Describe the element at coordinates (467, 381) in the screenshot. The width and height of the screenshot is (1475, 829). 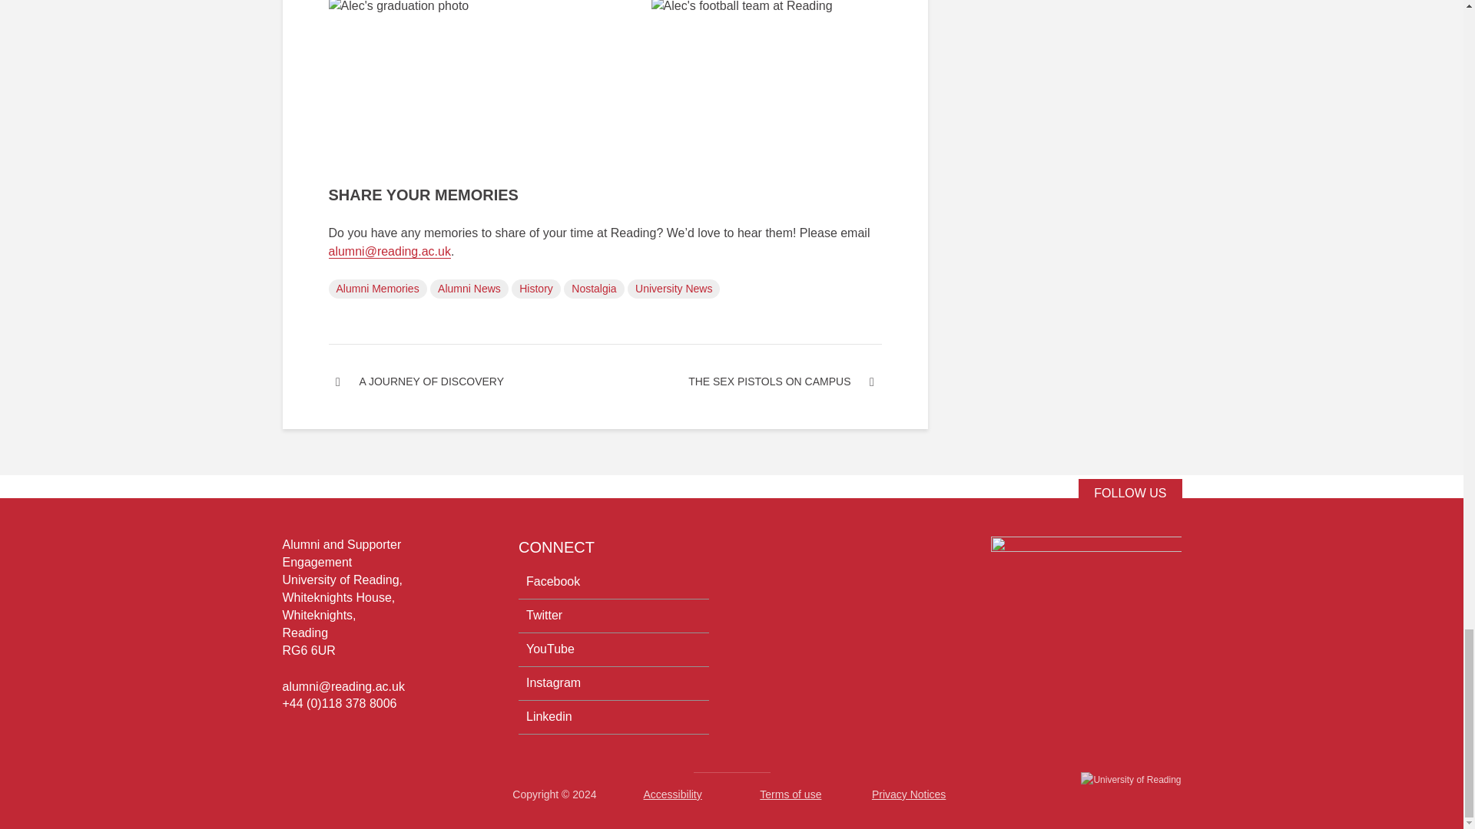
I see `A JOURNEY OF DISCOVERY` at that location.